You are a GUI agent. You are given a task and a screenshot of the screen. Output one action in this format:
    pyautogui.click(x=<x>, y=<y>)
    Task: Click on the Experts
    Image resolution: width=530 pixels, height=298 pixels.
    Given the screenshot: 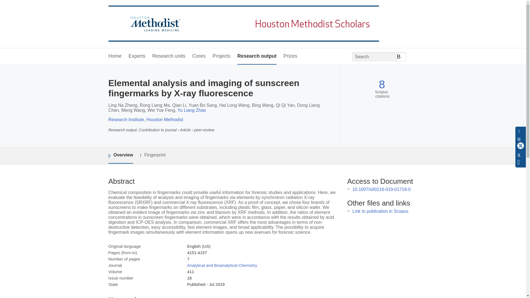 What is the action you would take?
    pyautogui.click(x=137, y=56)
    